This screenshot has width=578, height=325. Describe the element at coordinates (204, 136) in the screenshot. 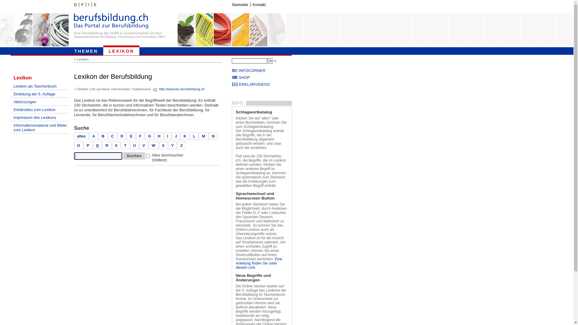

I see `M` at that location.